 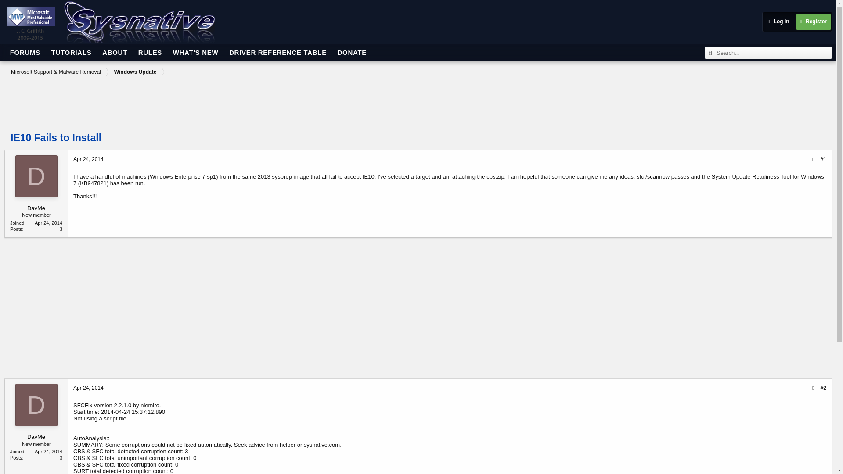 I want to click on FORUMS, so click(x=25, y=53).